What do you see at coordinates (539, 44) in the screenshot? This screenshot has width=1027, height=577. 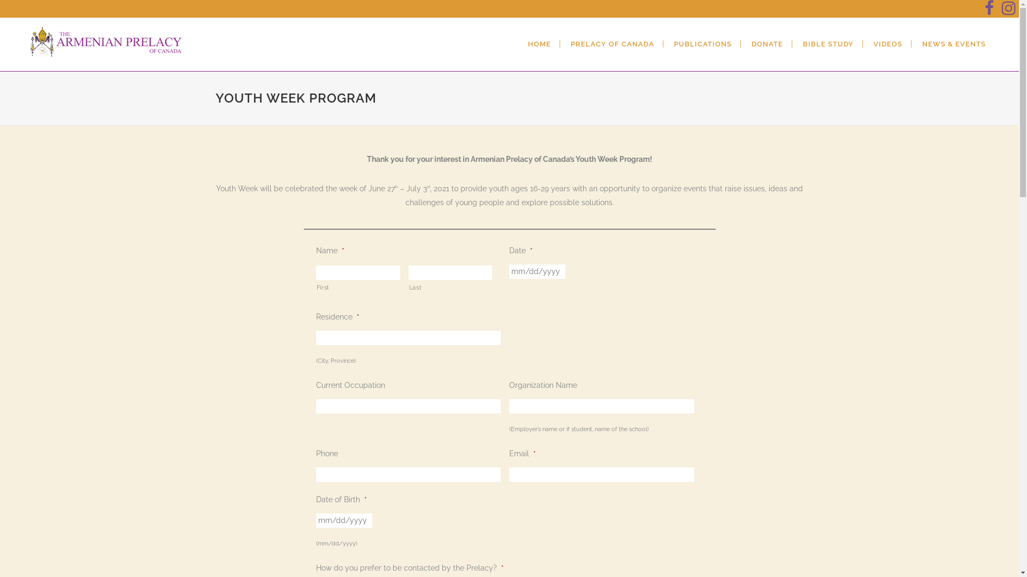 I see `HOME` at bounding box center [539, 44].